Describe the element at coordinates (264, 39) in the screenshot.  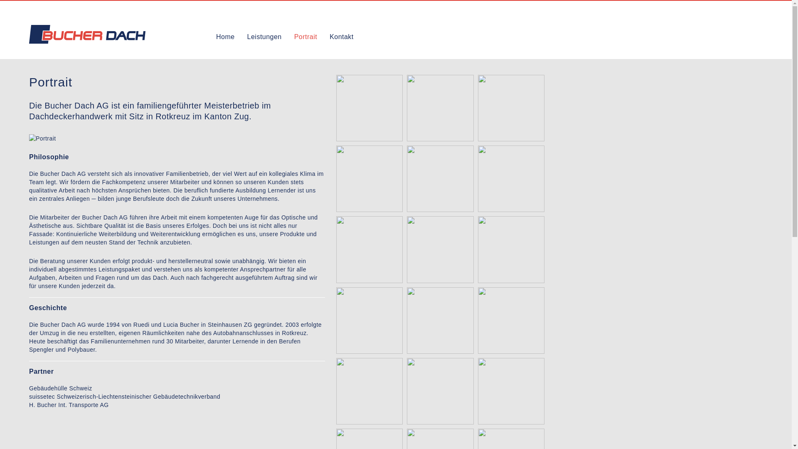
I see `Leistungen` at that location.